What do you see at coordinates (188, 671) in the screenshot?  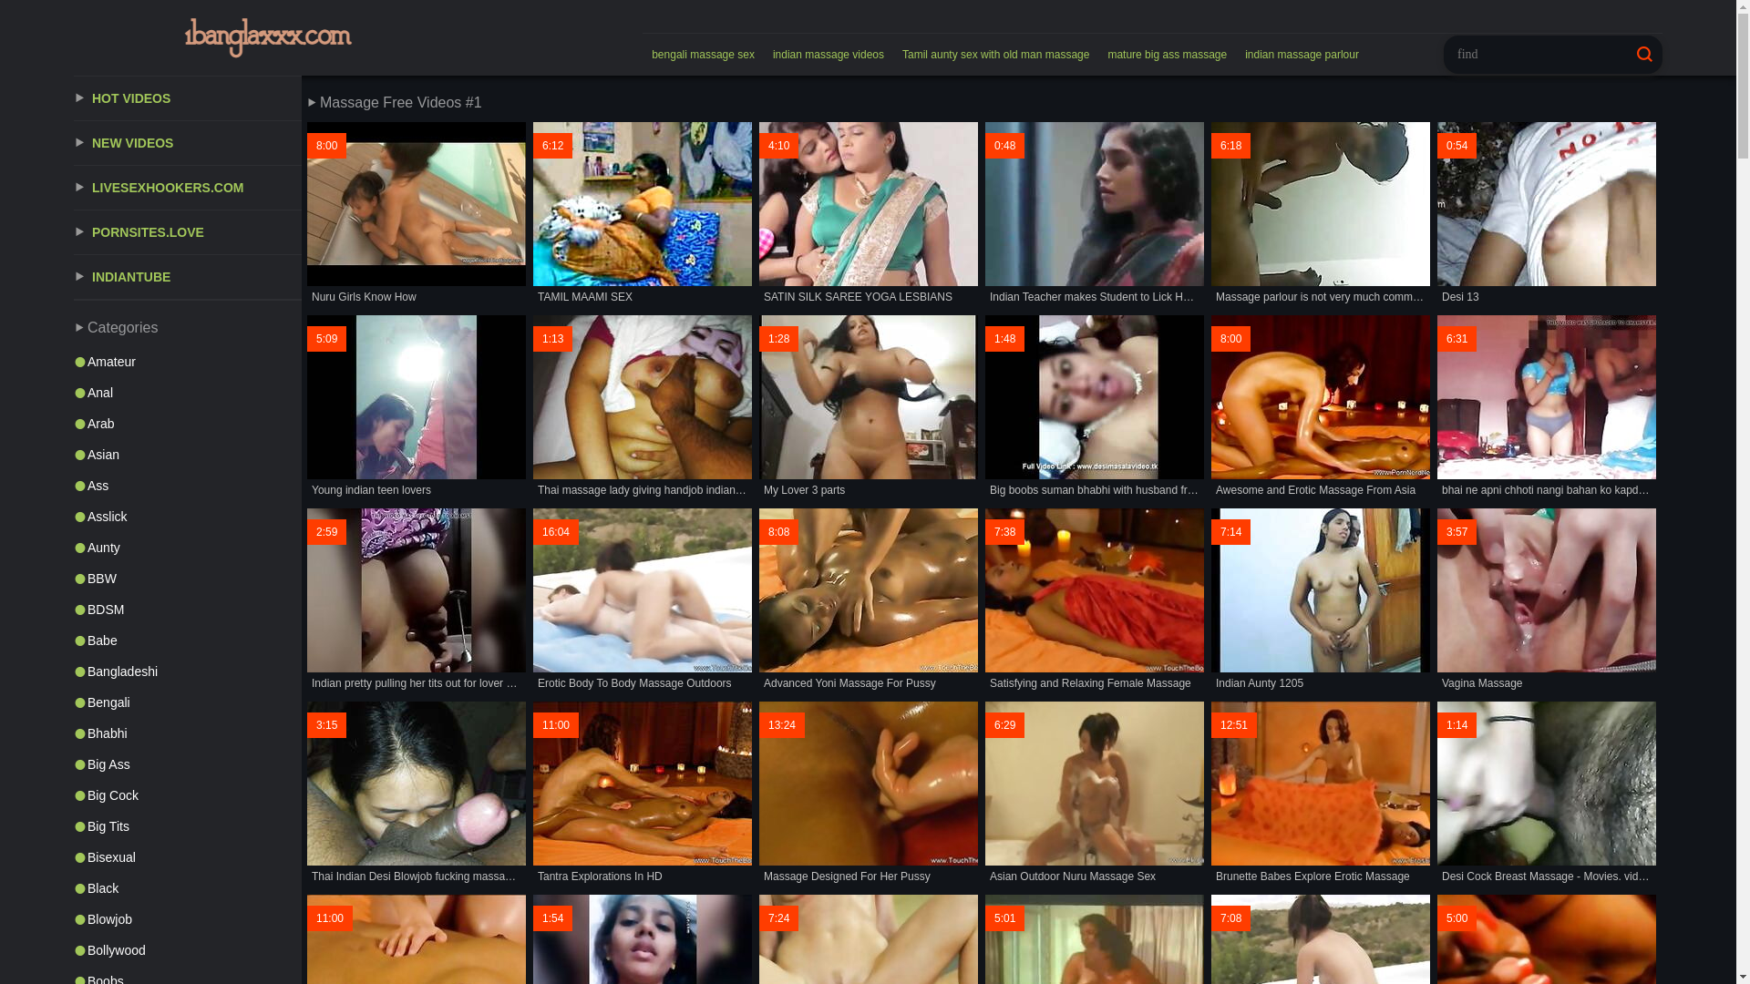 I see `Bangladeshi` at bounding box center [188, 671].